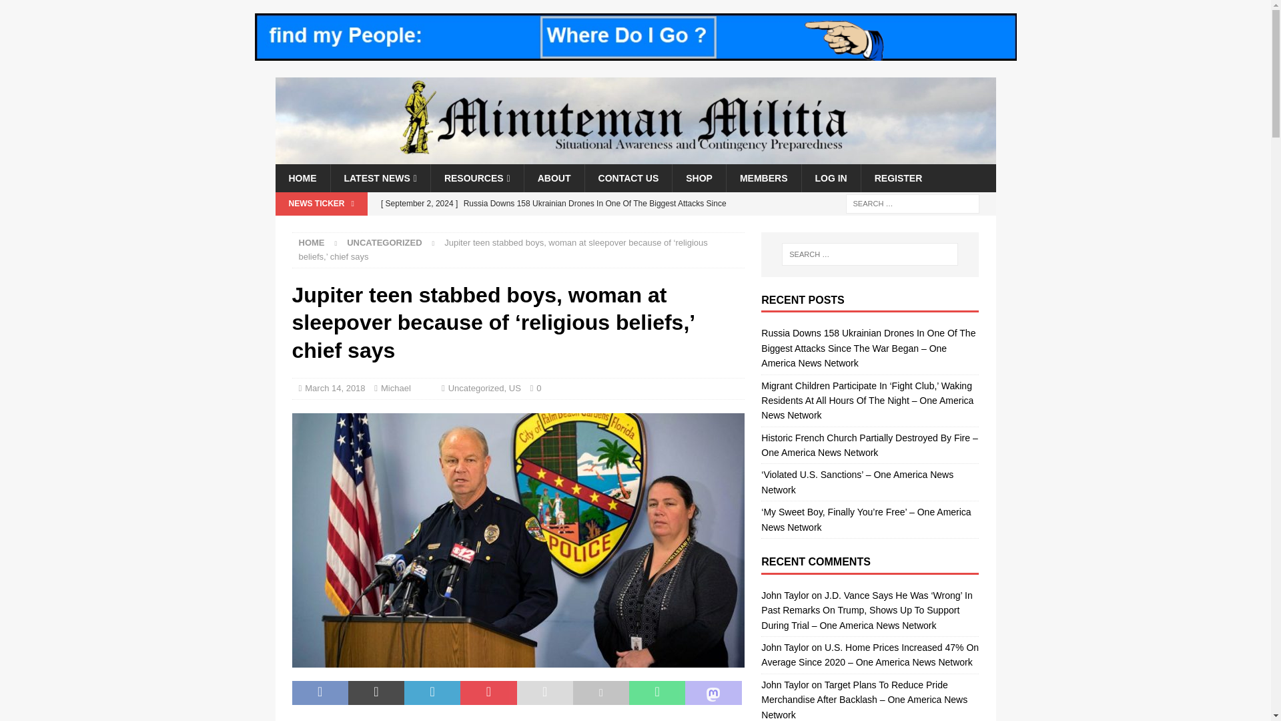 The height and width of the screenshot is (721, 1281). What do you see at coordinates (376, 693) in the screenshot?
I see `Tweet This Post` at bounding box center [376, 693].